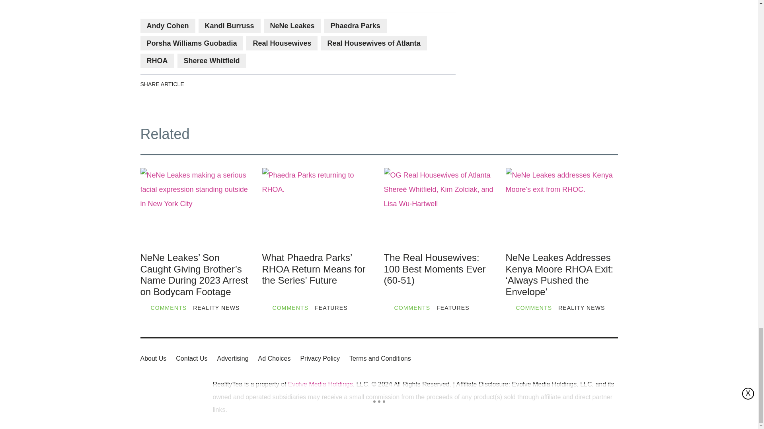 Image resolution: width=764 pixels, height=429 pixels. What do you see at coordinates (229, 26) in the screenshot?
I see `Kandi Burruss` at bounding box center [229, 26].